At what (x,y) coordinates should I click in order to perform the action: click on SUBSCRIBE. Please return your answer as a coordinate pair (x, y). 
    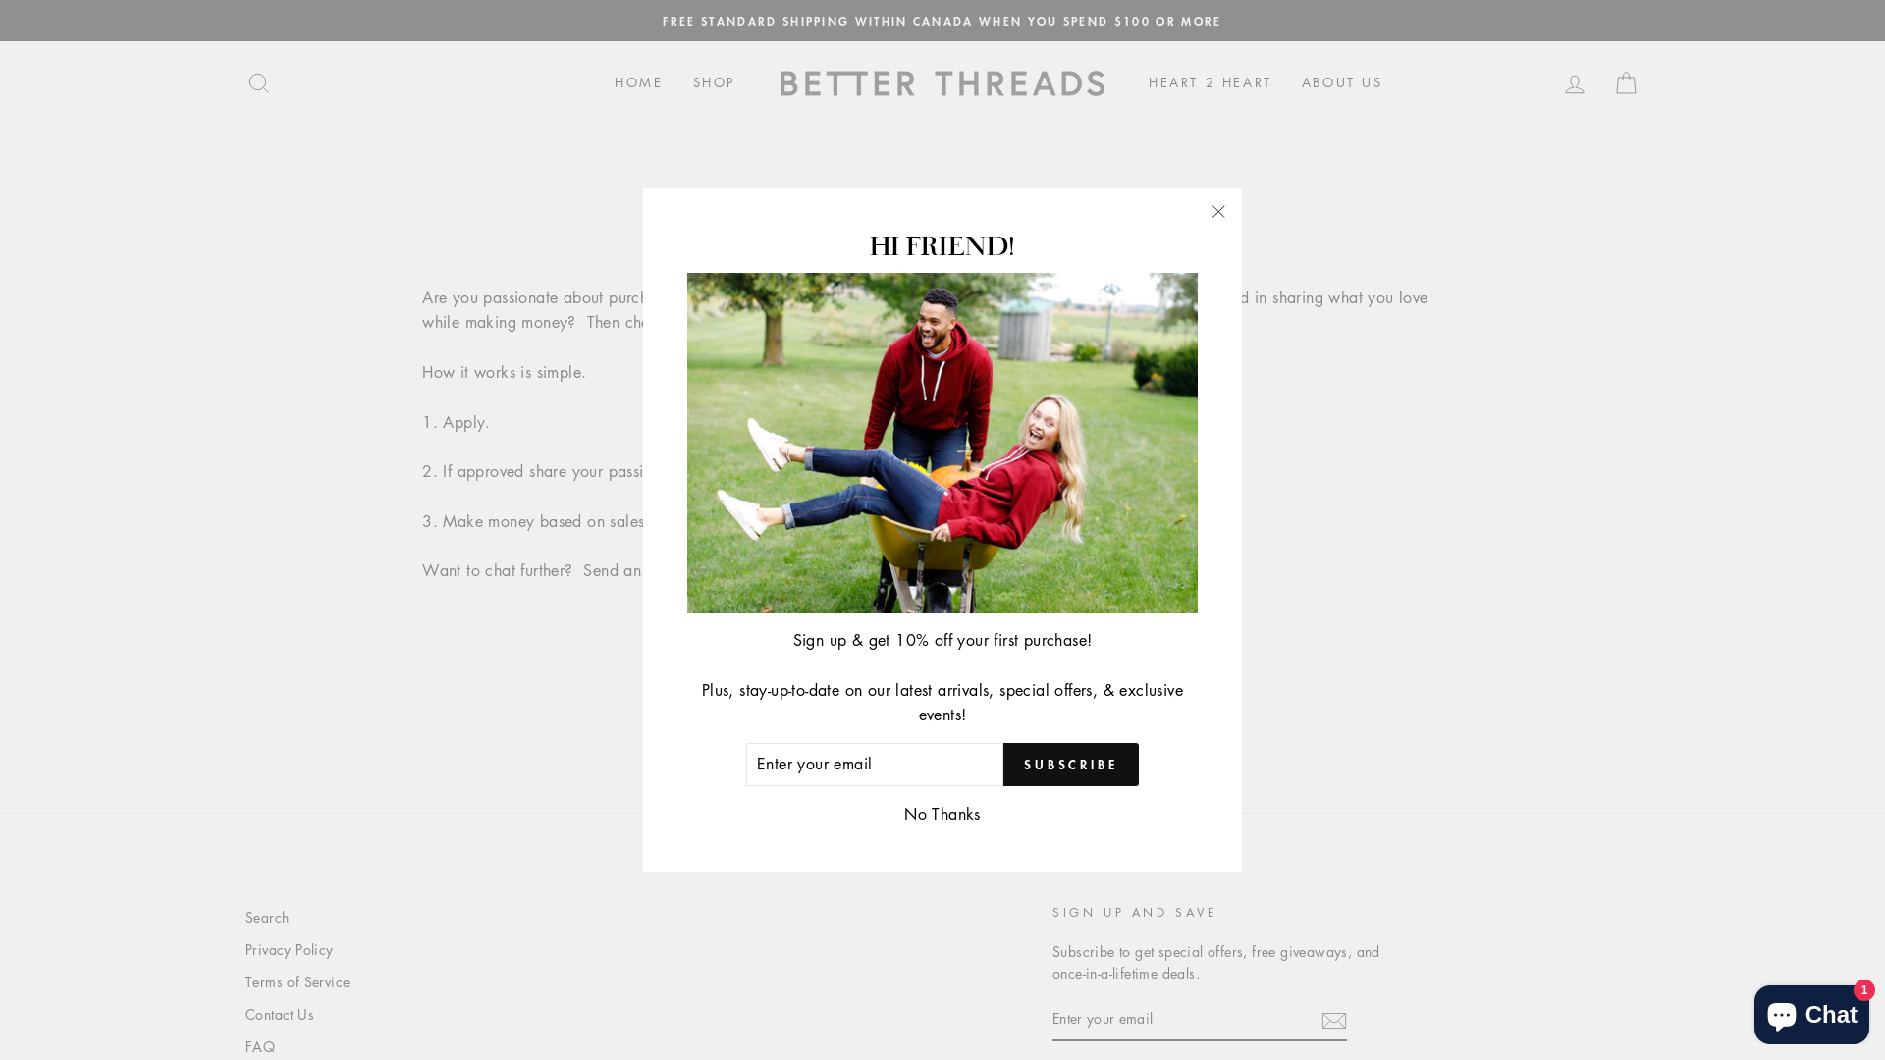
    Looking at the image, I should click on (1071, 765).